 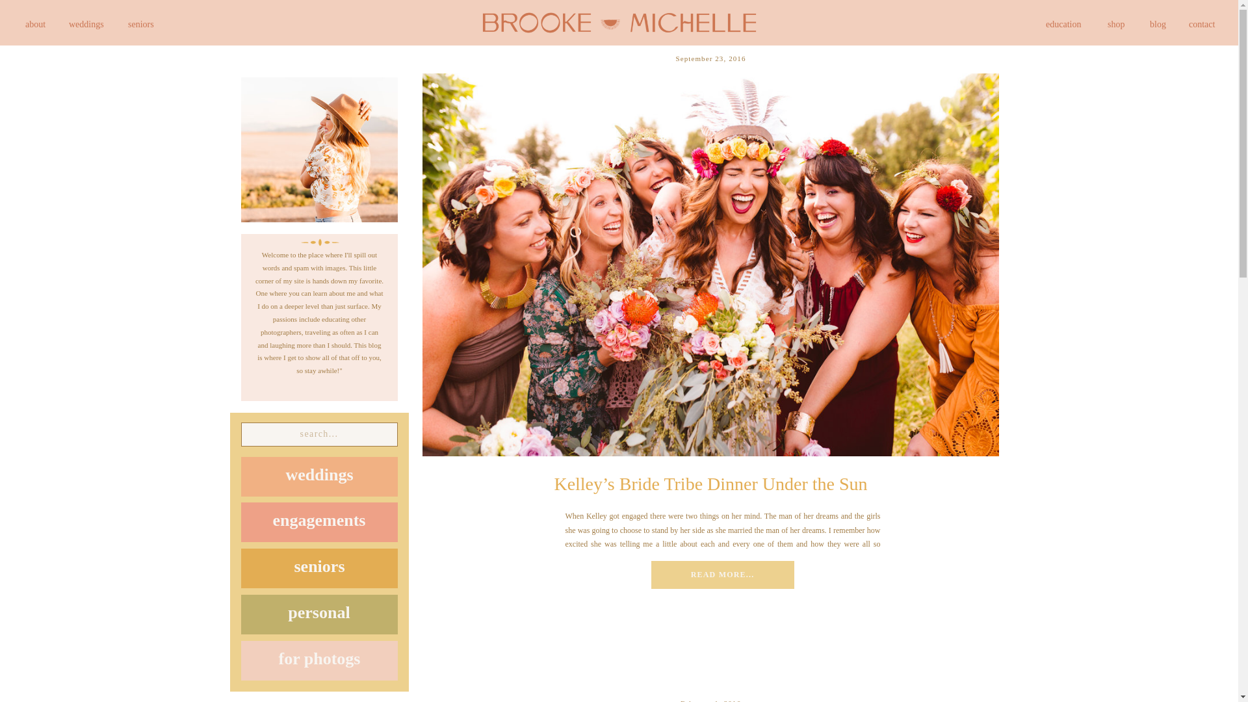 What do you see at coordinates (319, 522) in the screenshot?
I see `engagements` at bounding box center [319, 522].